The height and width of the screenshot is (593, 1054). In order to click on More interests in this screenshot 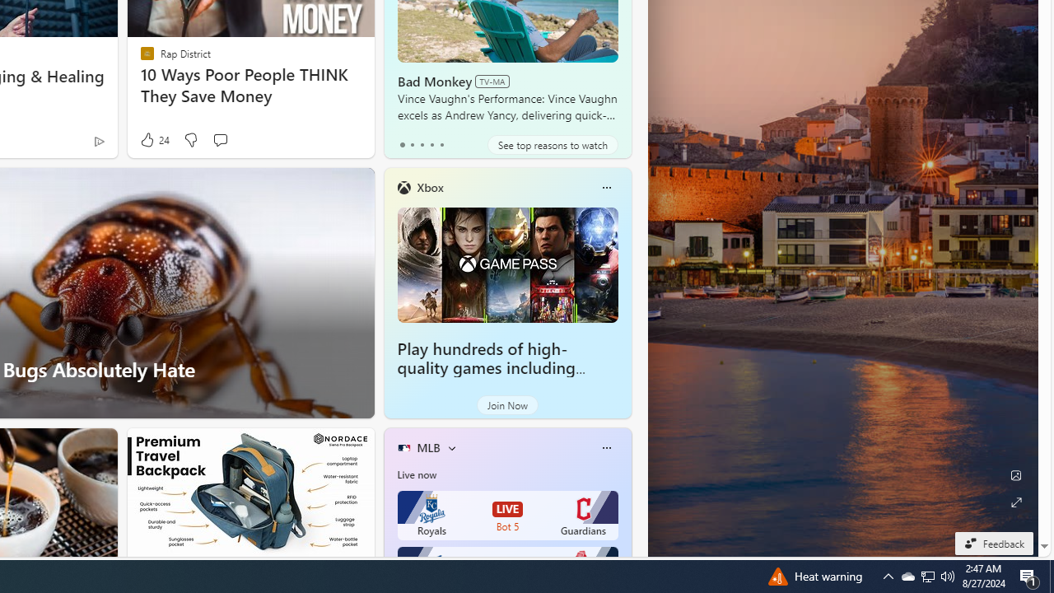, I will do `click(451, 448)`.